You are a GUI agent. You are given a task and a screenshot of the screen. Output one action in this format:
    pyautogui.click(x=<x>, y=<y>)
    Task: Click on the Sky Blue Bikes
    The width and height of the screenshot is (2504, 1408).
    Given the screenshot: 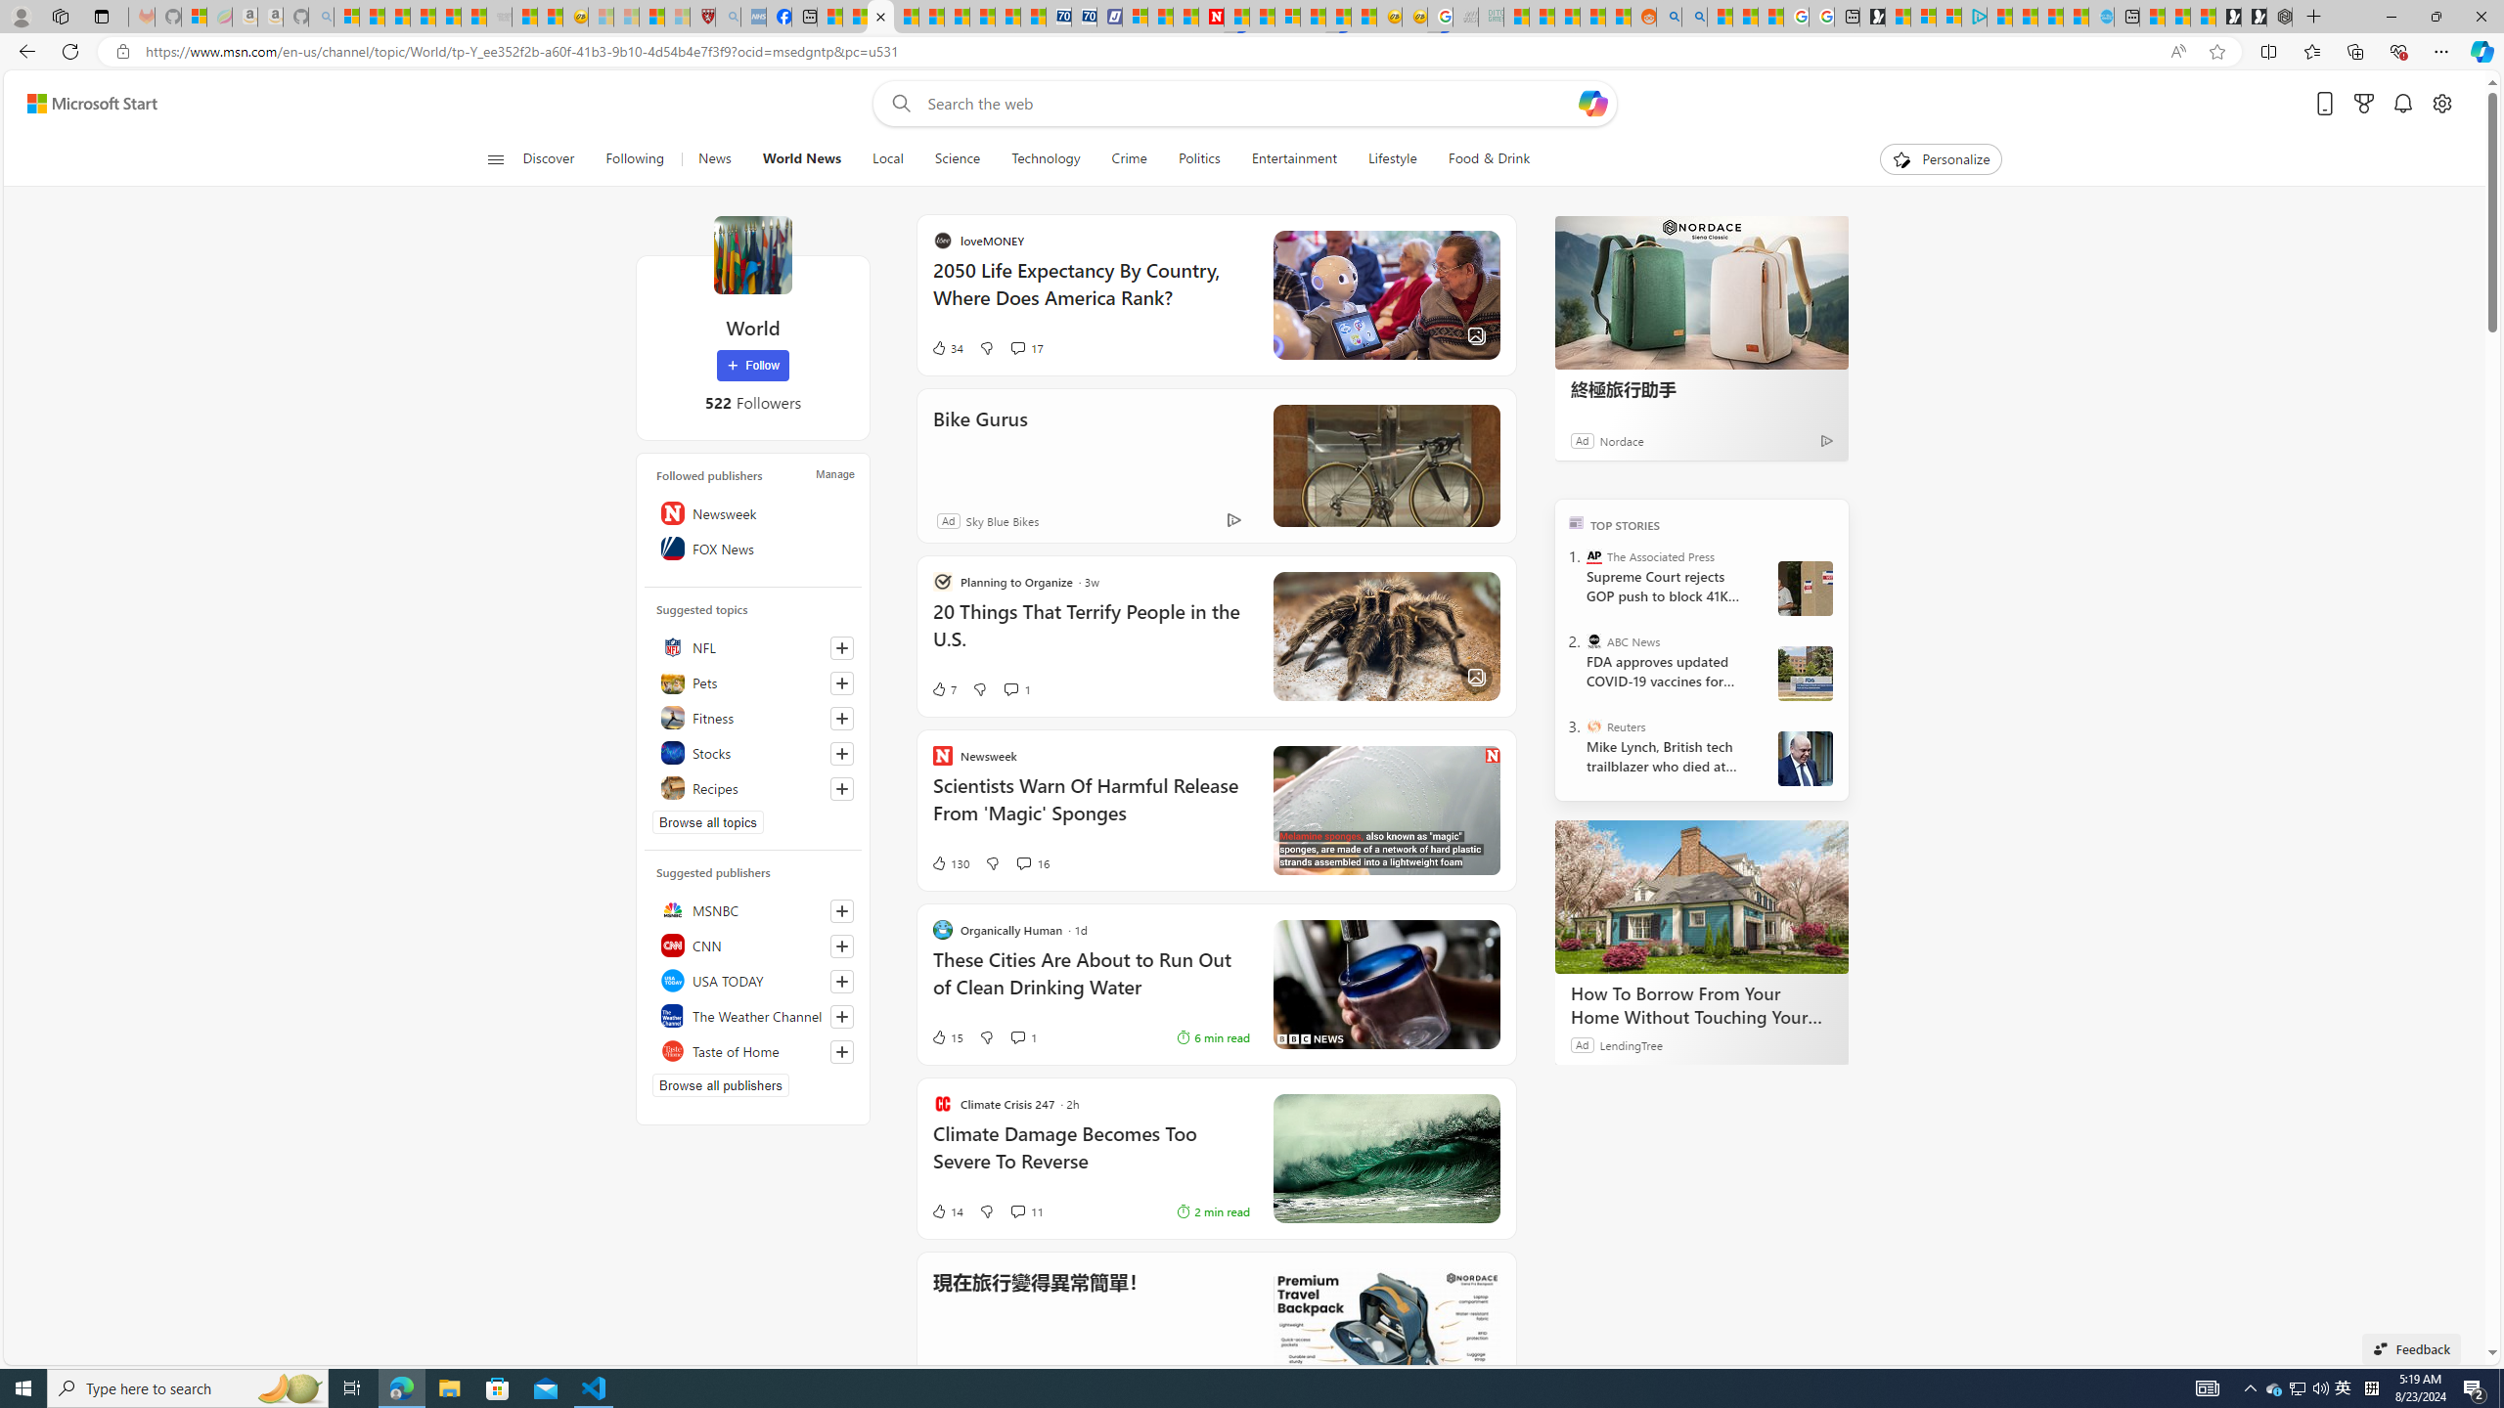 What is the action you would take?
    pyautogui.click(x=1003, y=520)
    